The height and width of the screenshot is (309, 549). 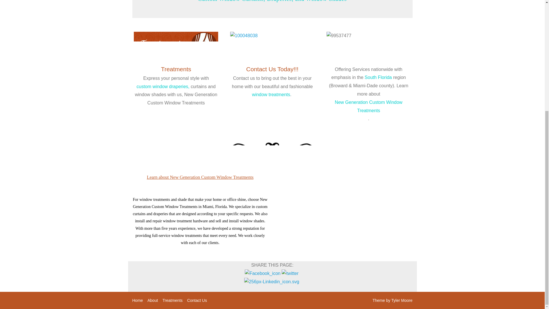 What do you see at coordinates (172, 300) in the screenshot?
I see `Treatments` at bounding box center [172, 300].